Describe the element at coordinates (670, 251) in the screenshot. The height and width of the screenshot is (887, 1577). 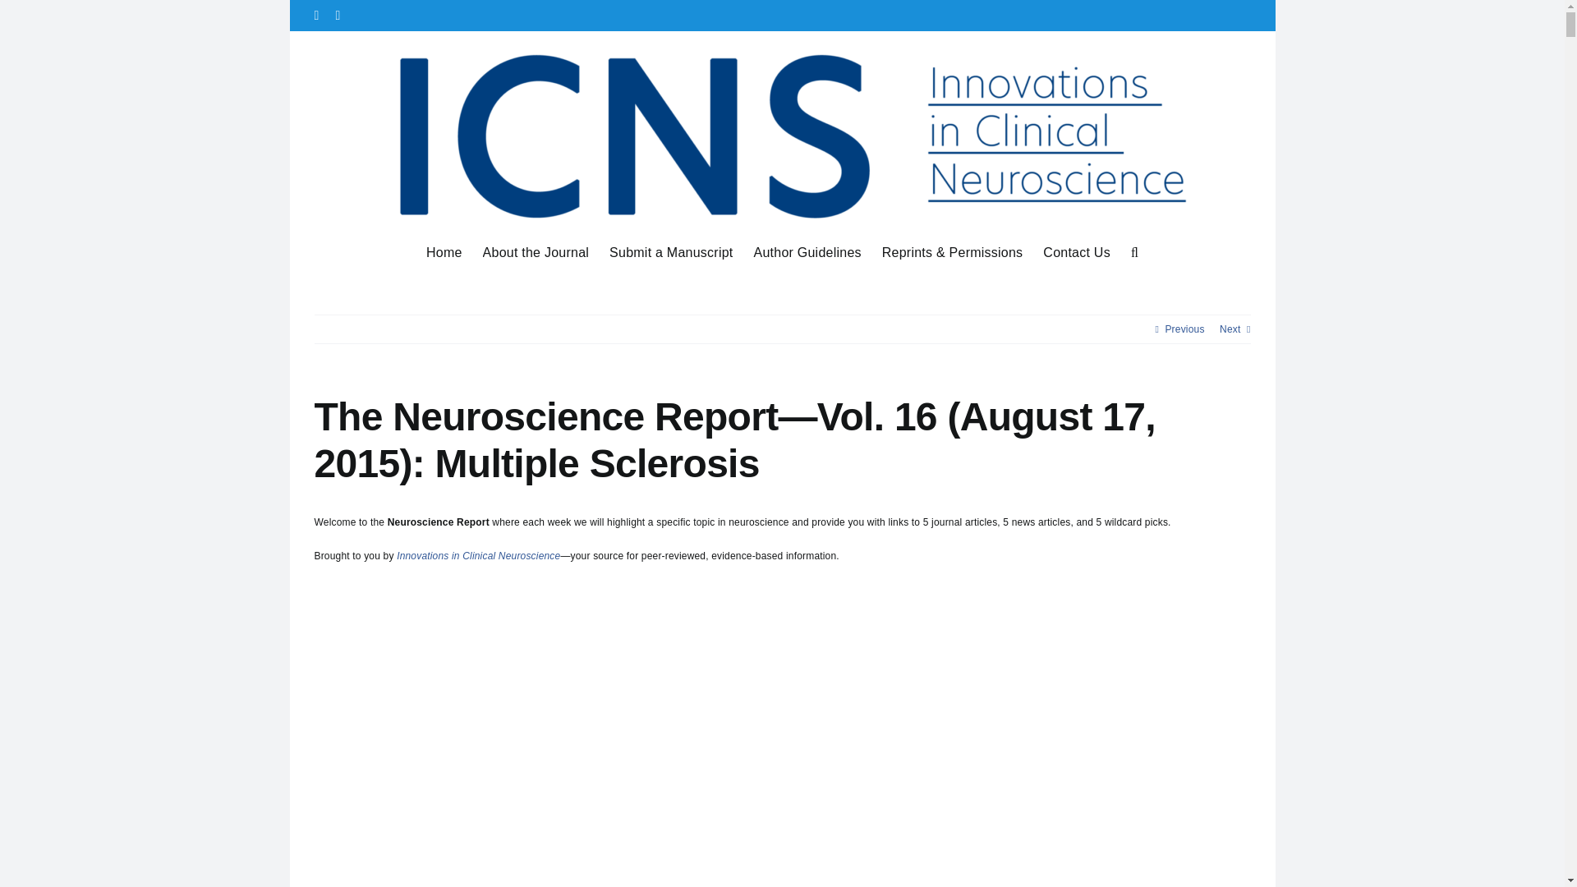
I see `Submit a Manuscript` at that location.